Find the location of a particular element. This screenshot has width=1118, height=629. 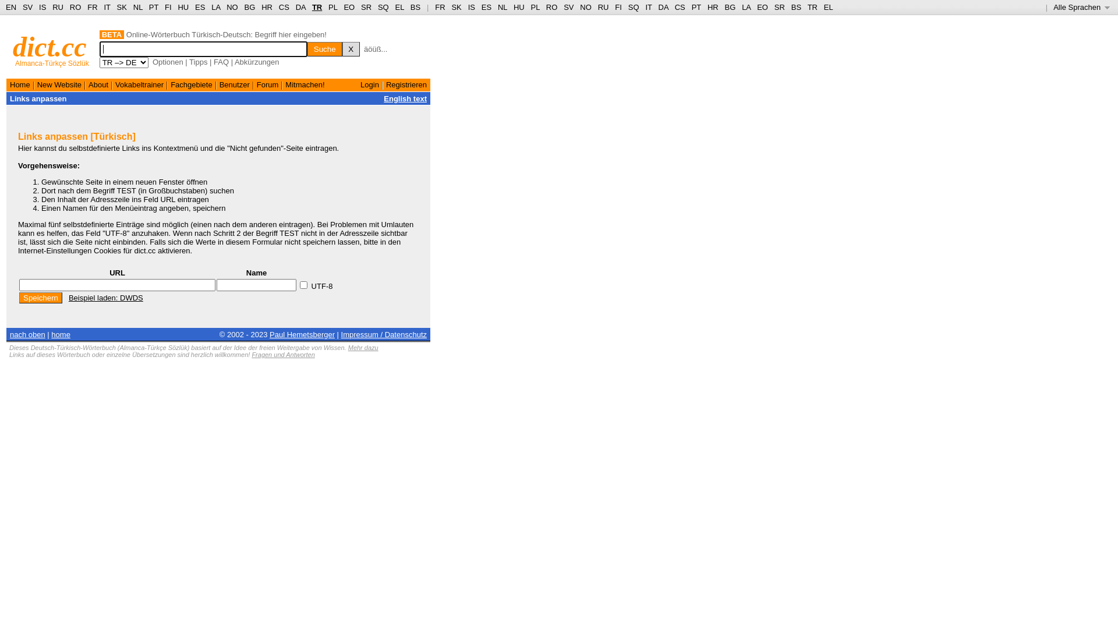

home is located at coordinates (61, 334).